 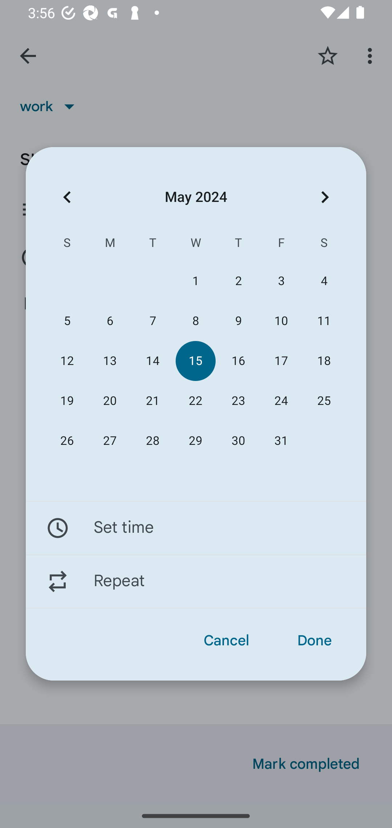 I want to click on 21 21 May 2024, so click(x=152, y=401).